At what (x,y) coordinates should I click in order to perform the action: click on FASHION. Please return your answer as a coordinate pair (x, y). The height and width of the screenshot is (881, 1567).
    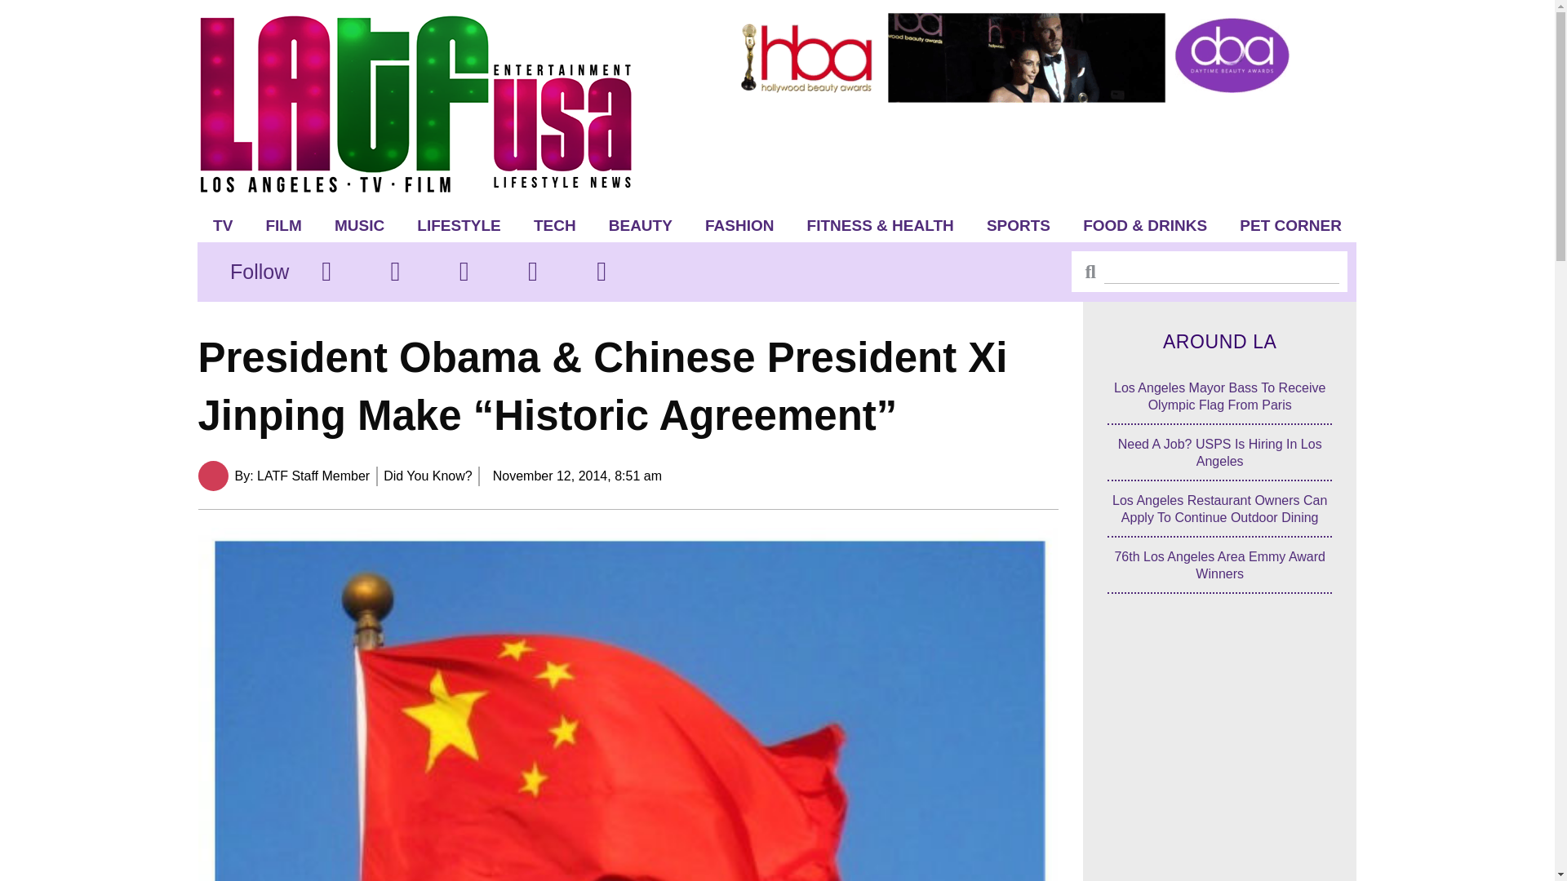
    Looking at the image, I should click on (739, 225).